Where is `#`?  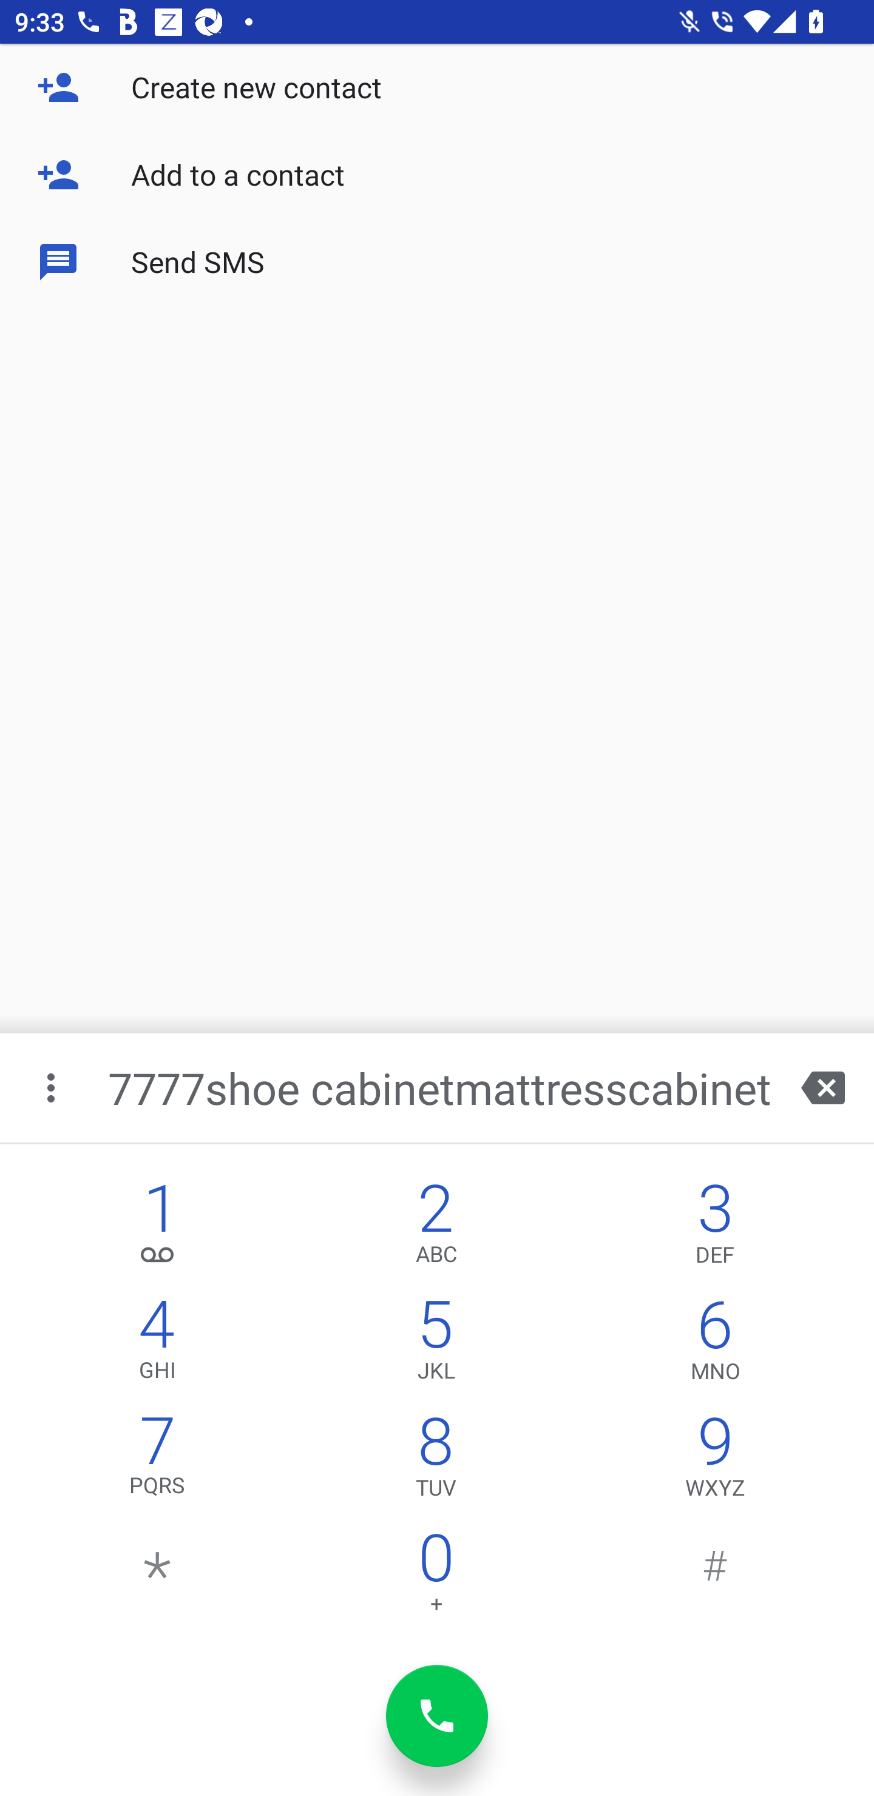
# is located at coordinates (715, 1578).